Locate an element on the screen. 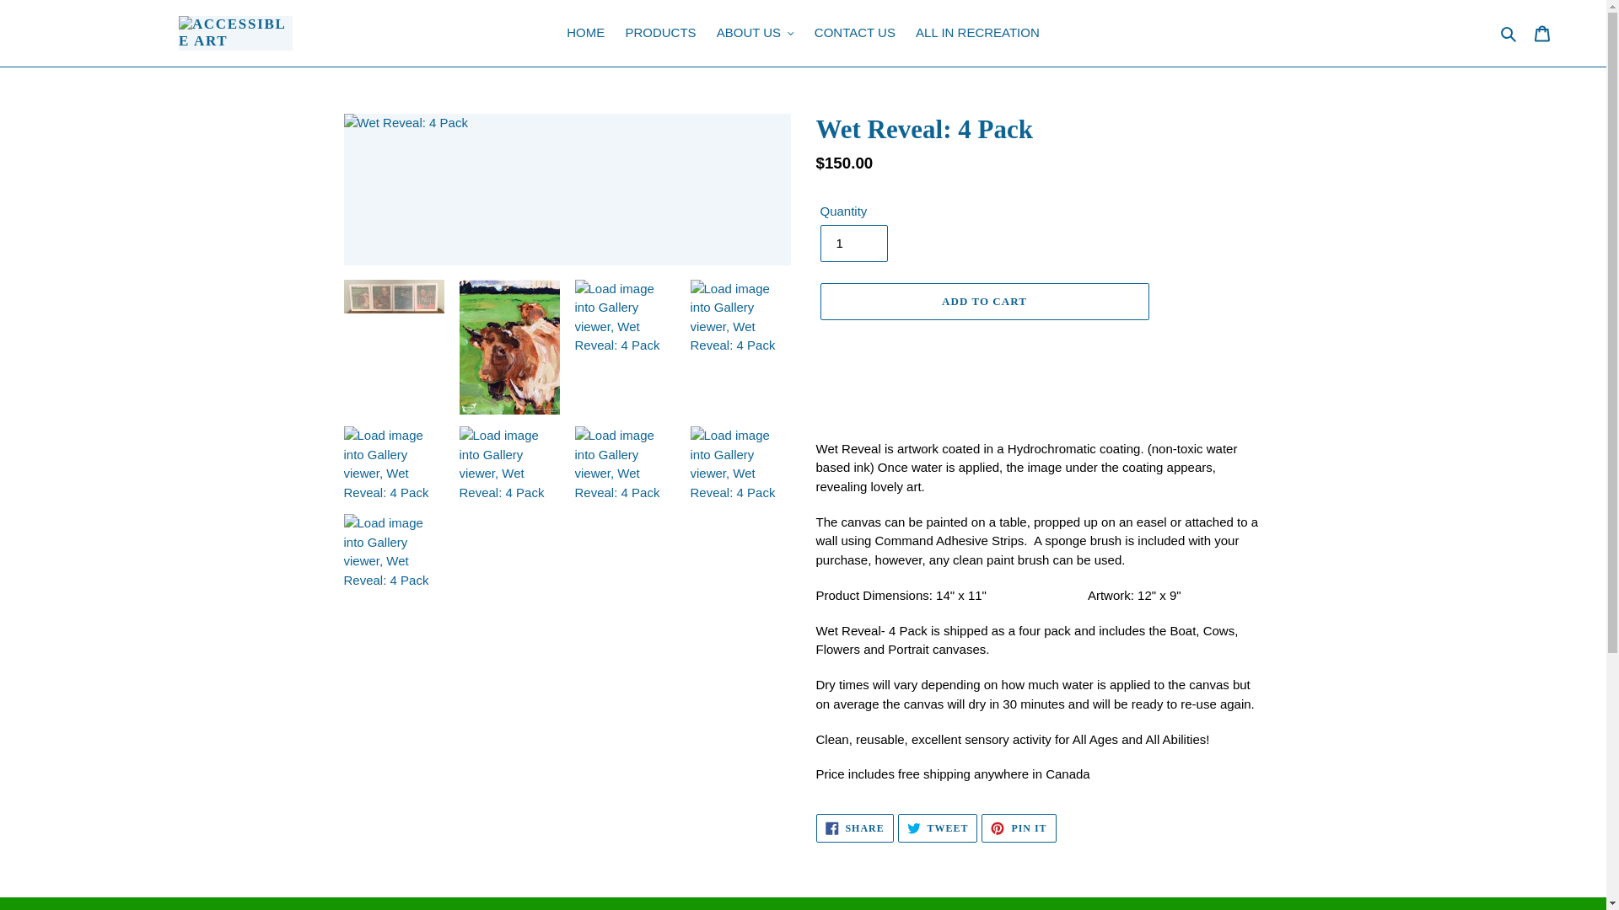 The height and width of the screenshot is (910, 1619). Cart is located at coordinates (1542, 33).